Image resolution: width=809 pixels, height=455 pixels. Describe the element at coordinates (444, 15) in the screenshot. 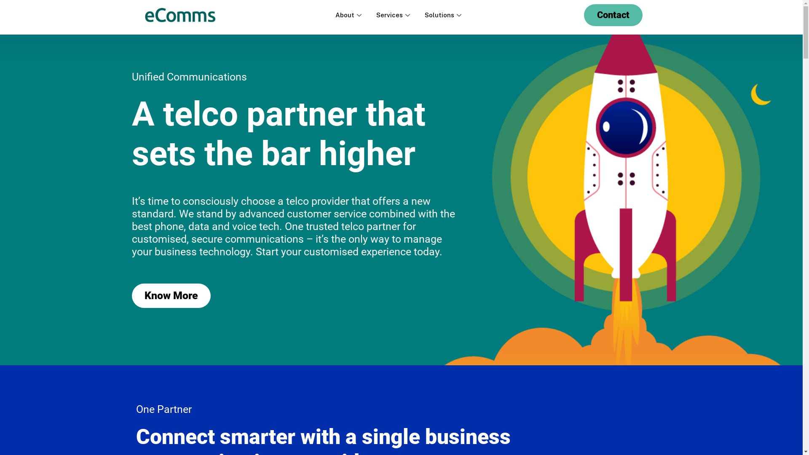

I see `Solutions` at that location.